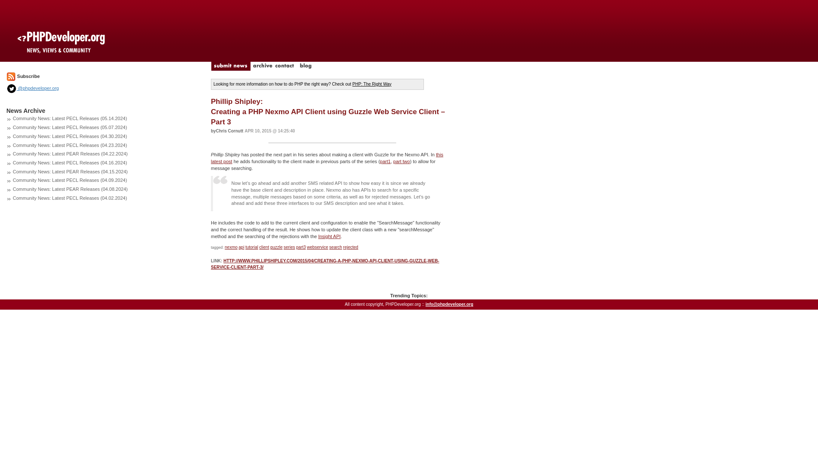 The width and height of the screenshot is (818, 460). Describe the element at coordinates (241, 247) in the screenshot. I see `api` at that location.